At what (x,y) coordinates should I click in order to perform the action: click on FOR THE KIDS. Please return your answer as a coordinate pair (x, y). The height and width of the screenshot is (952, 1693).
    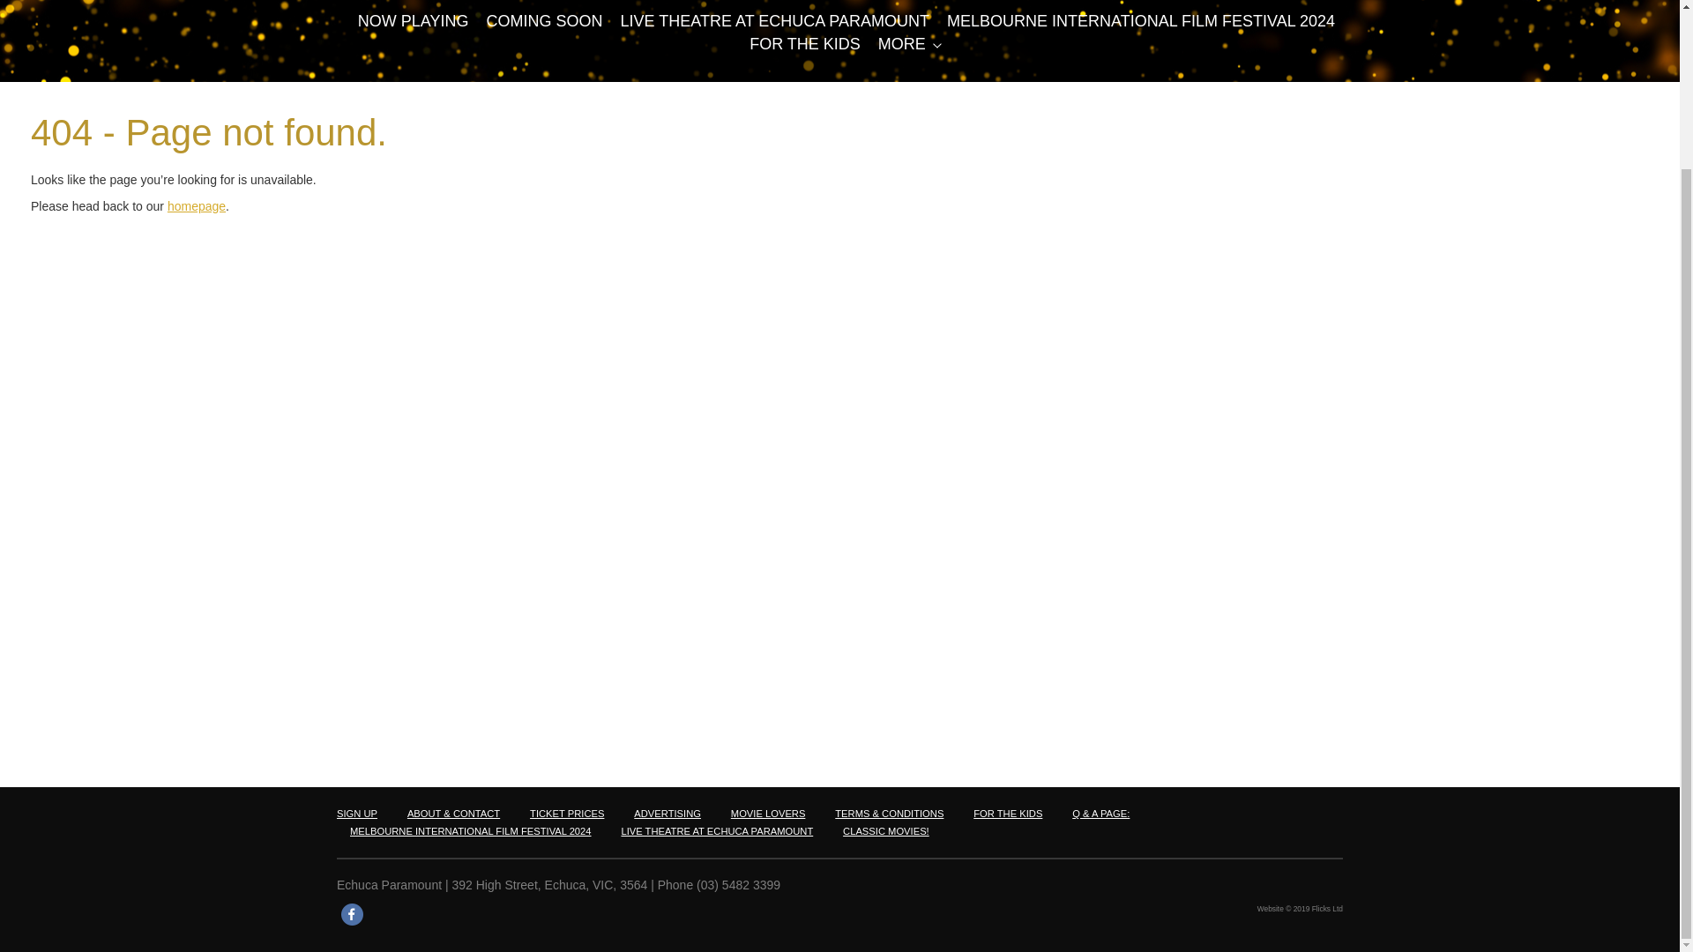
    Looking at the image, I should click on (804, 44).